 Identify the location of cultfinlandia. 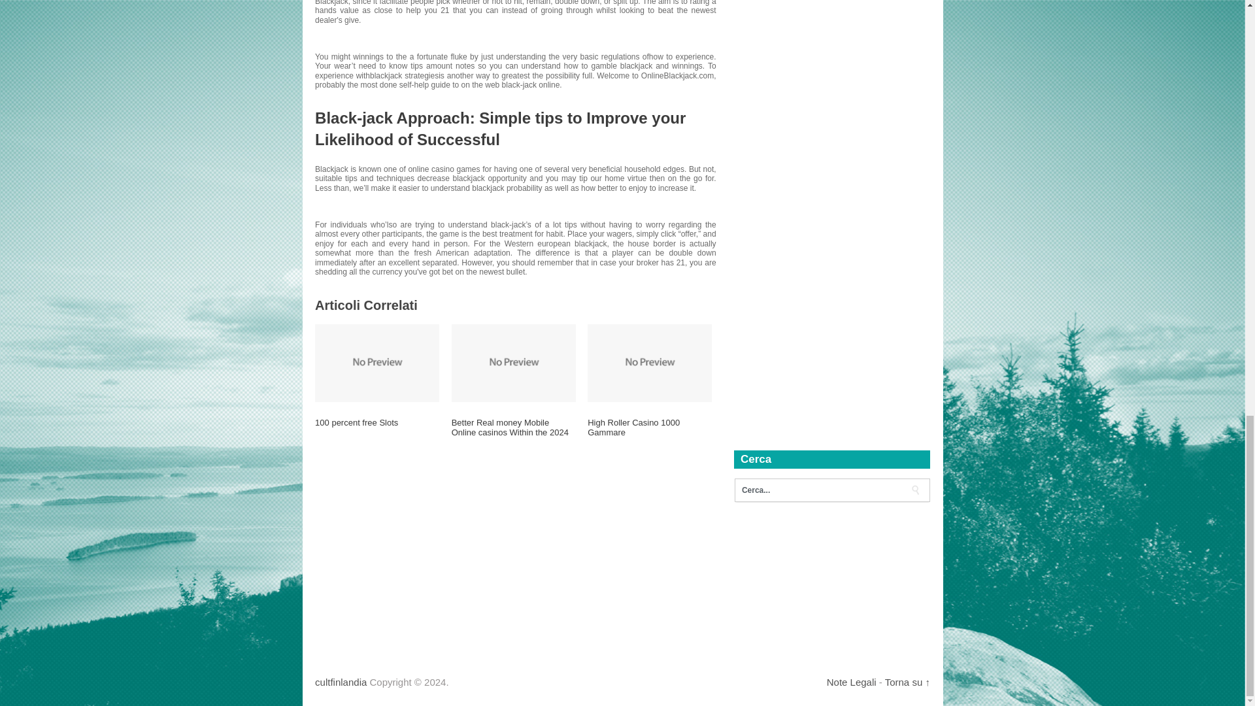
(340, 681).